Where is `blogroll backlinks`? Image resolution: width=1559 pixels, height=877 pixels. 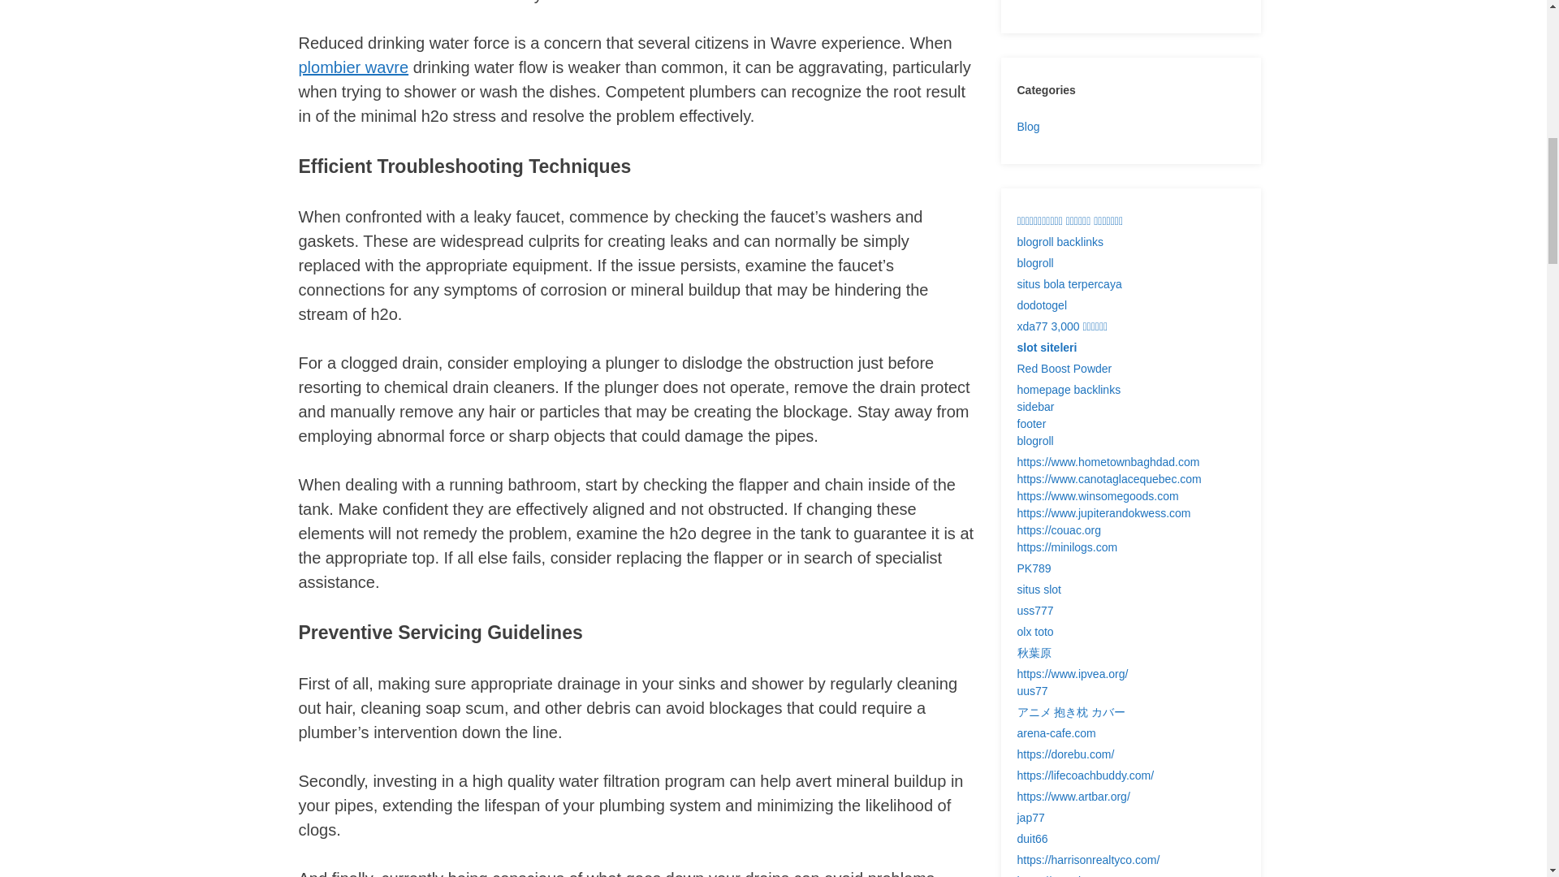
blogroll backlinks is located at coordinates (1060, 242).